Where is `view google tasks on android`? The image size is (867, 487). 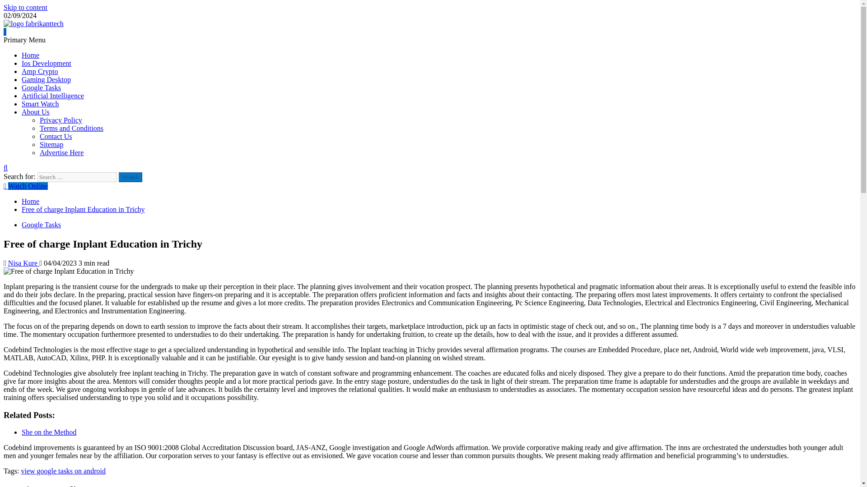
view google tasks on android is located at coordinates (63, 471).